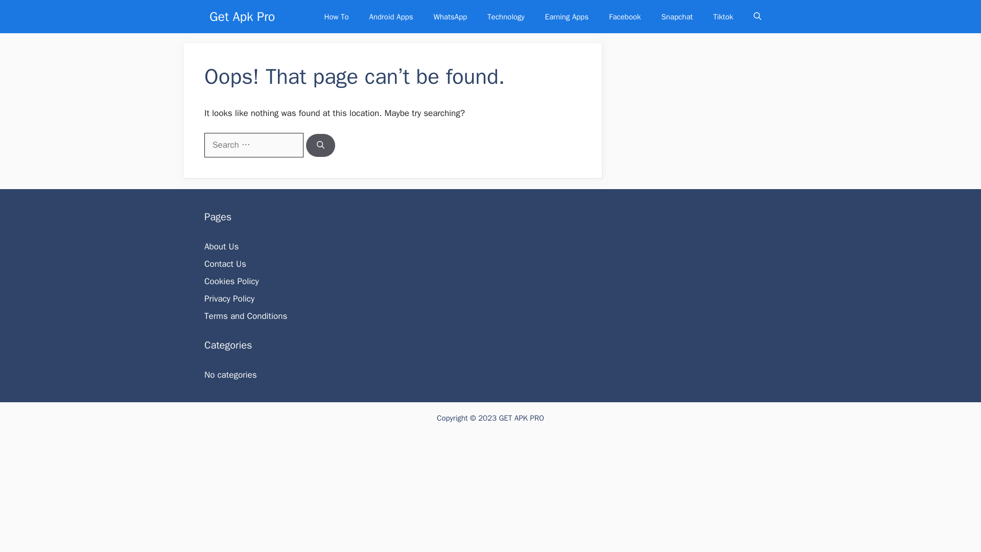 This screenshot has height=552, width=981. I want to click on How To, so click(336, 16).